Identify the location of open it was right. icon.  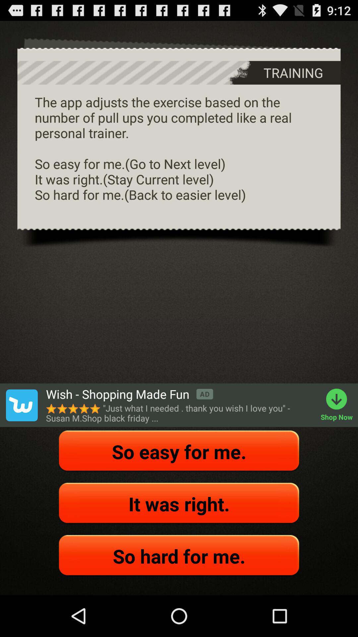
(179, 504).